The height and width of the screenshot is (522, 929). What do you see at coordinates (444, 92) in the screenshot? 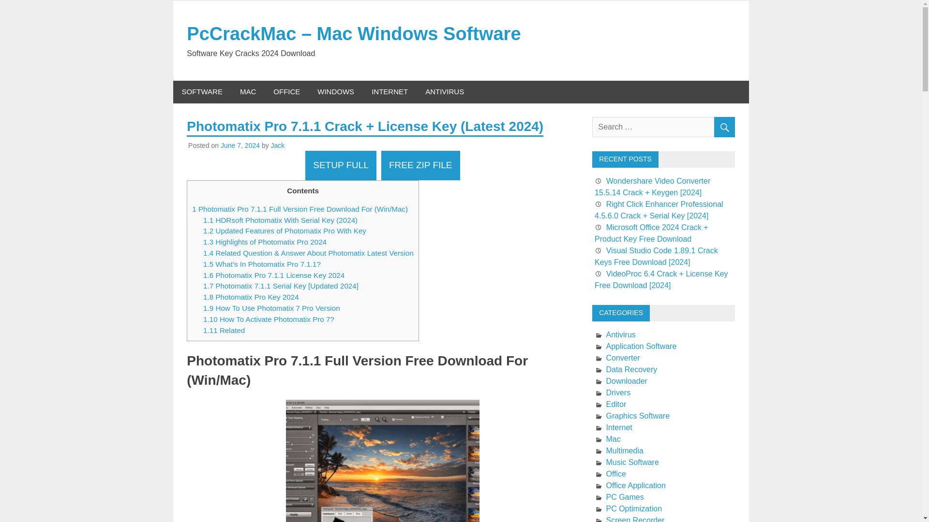
I see `ANTIVIRUS` at bounding box center [444, 92].